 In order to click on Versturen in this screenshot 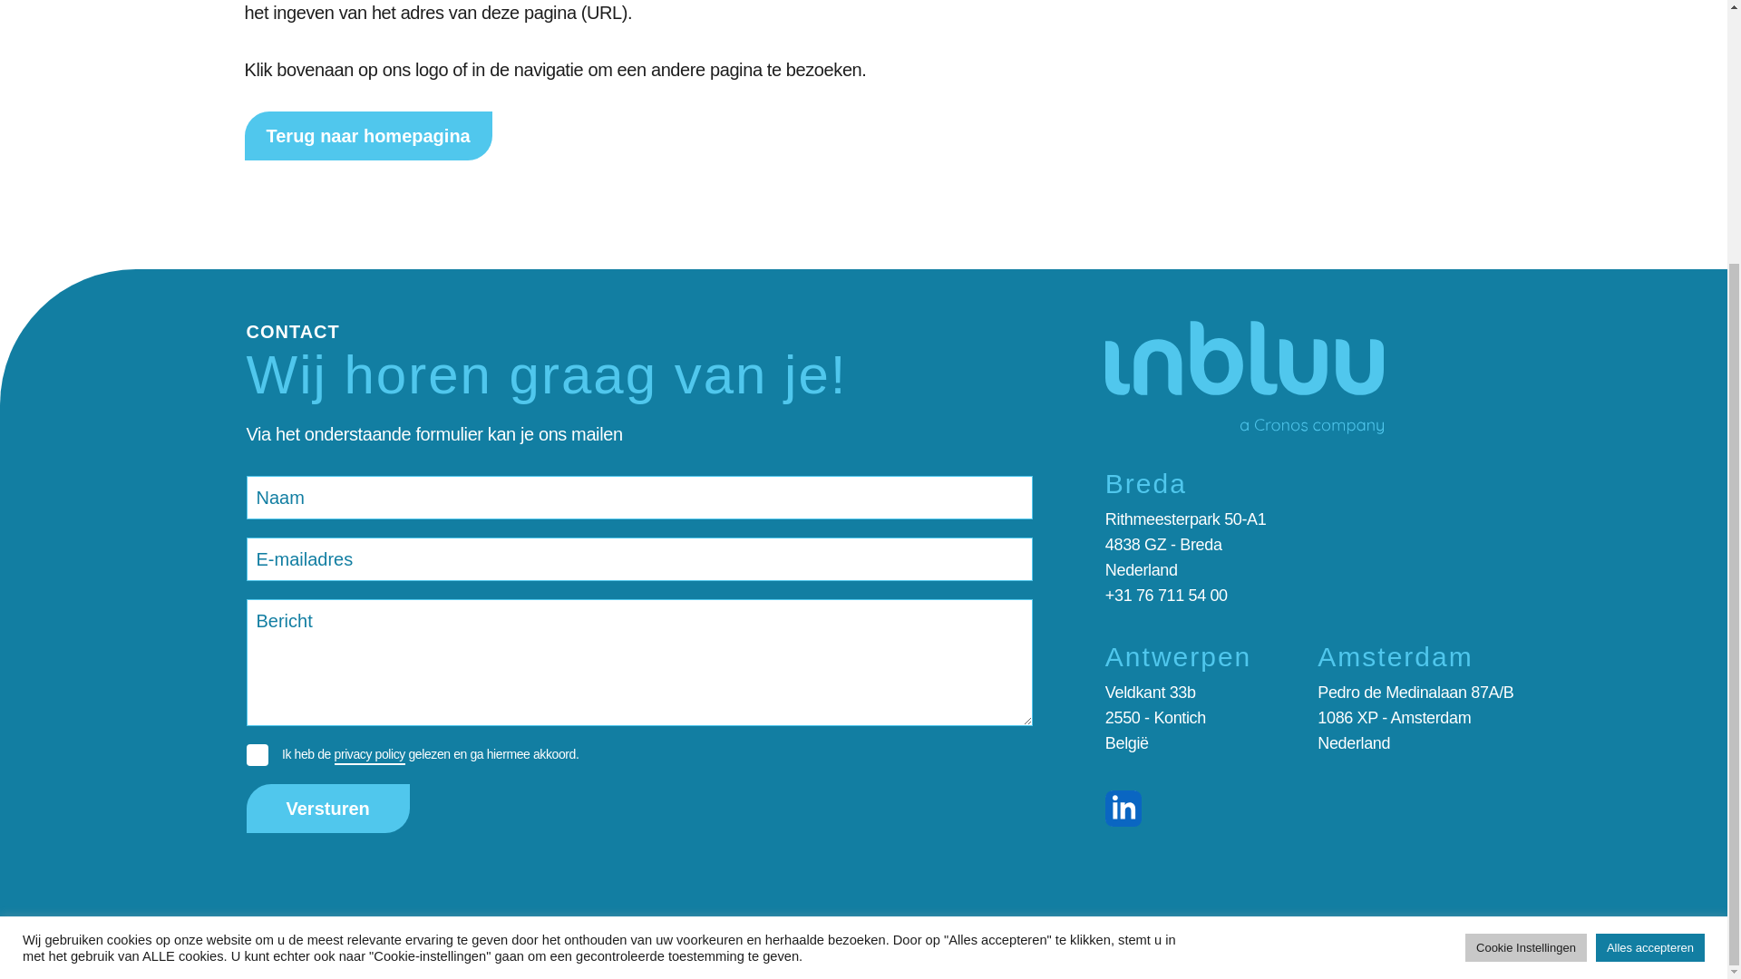, I will do `click(328, 809)`.